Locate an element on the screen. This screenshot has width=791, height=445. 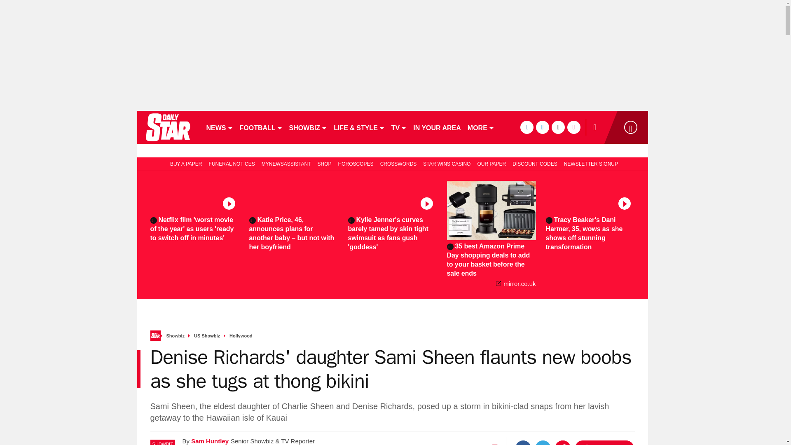
Facebook is located at coordinates (523, 443).